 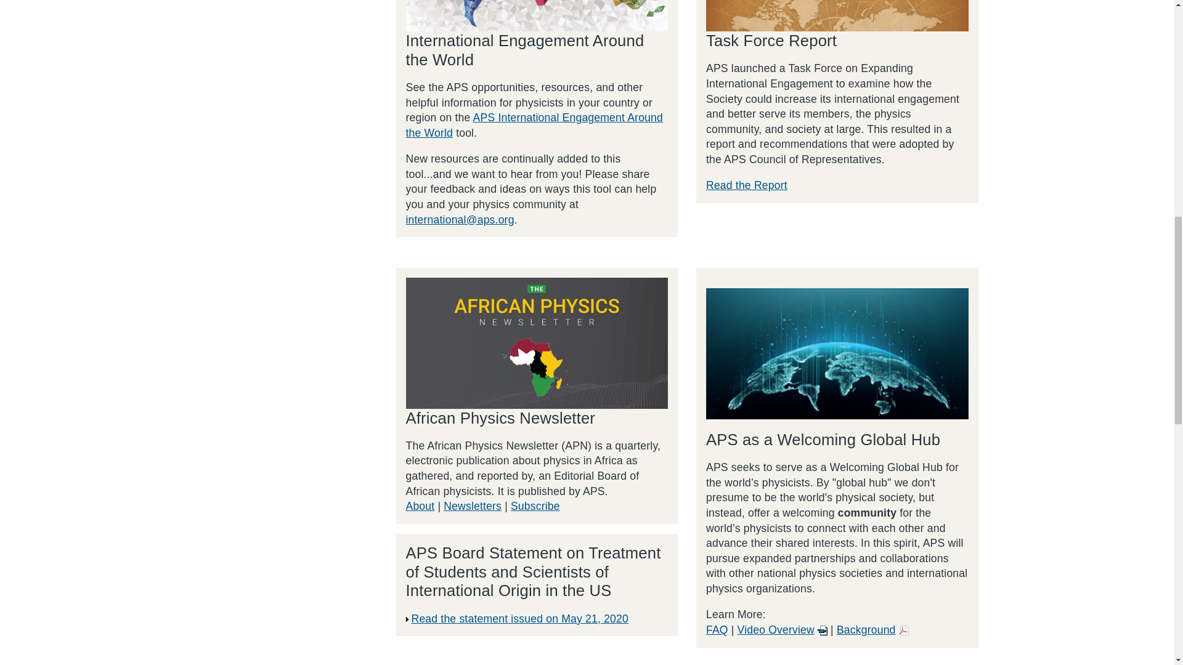 What do you see at coordinates (537, 344) in the screenshot?
I see `African Physics Newsletter social` at bounding box center [537, 344].